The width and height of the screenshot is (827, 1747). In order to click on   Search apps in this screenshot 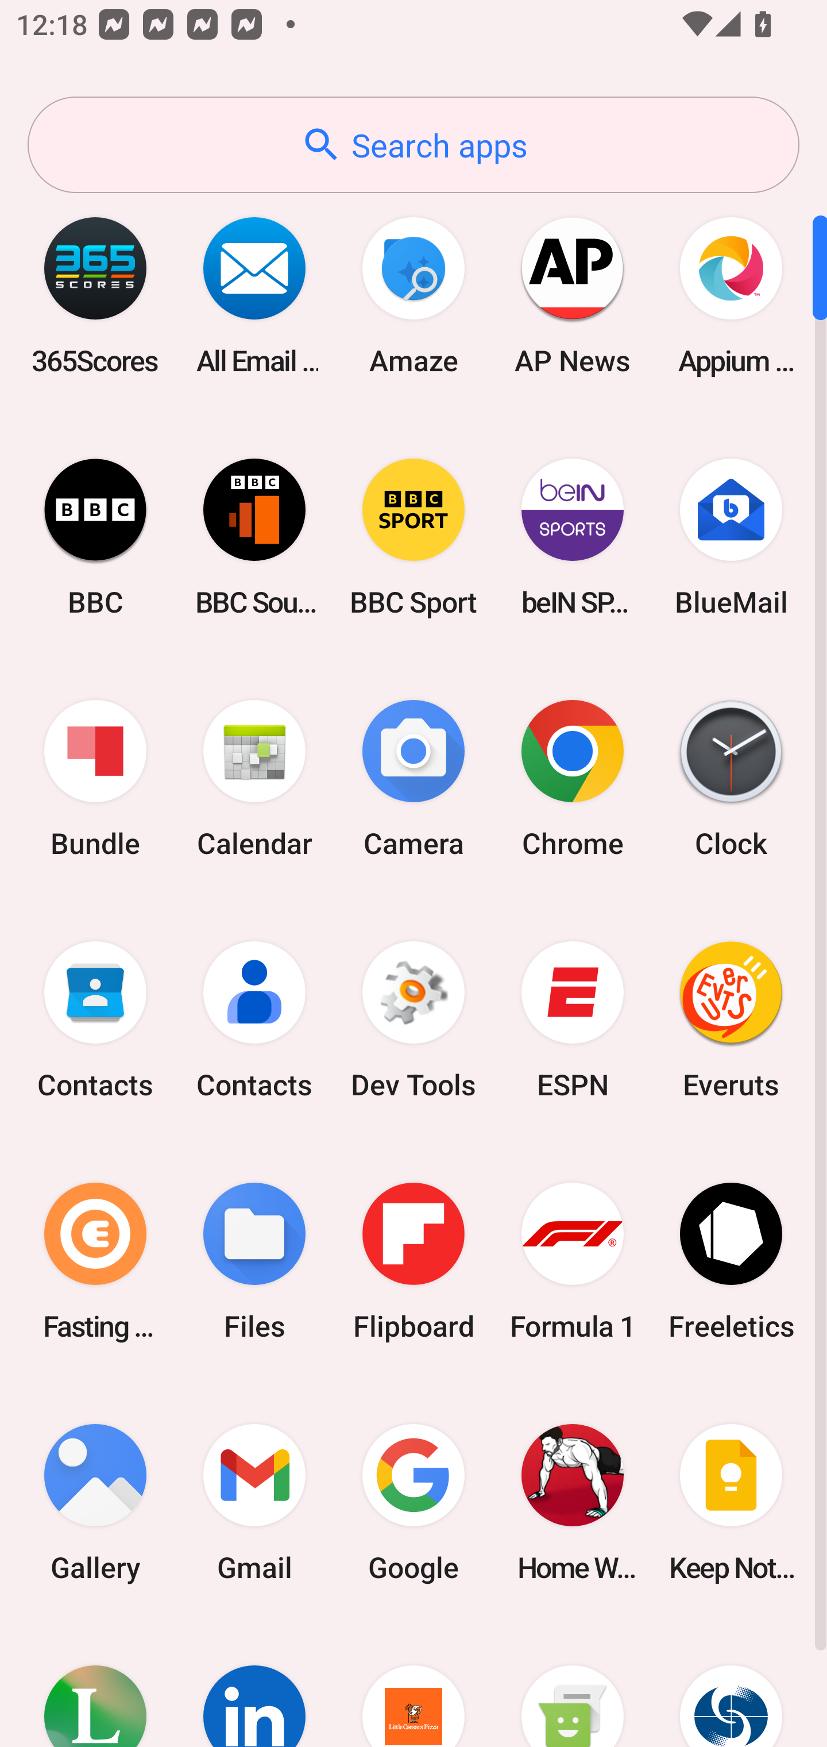, I will do `click(413, 145)`.